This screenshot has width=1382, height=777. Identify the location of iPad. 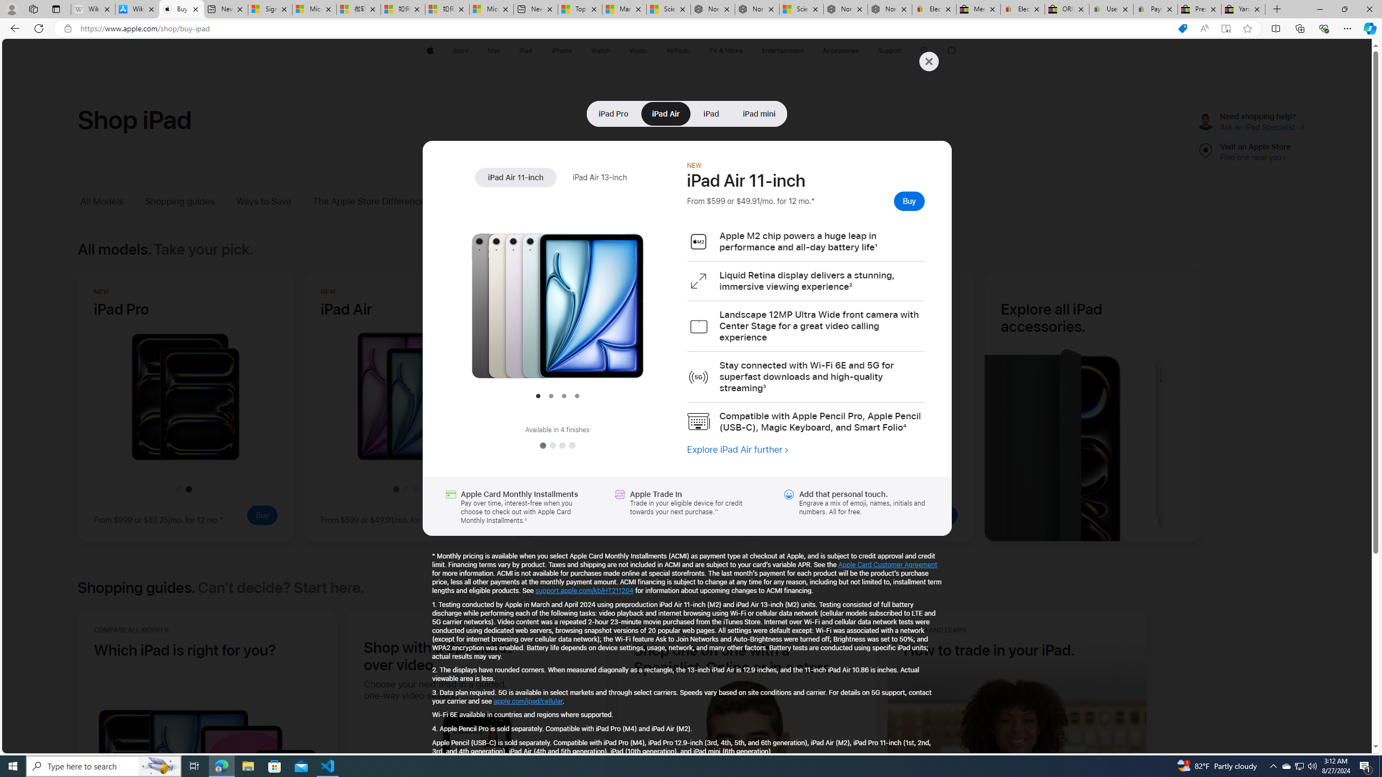
(711, 113).